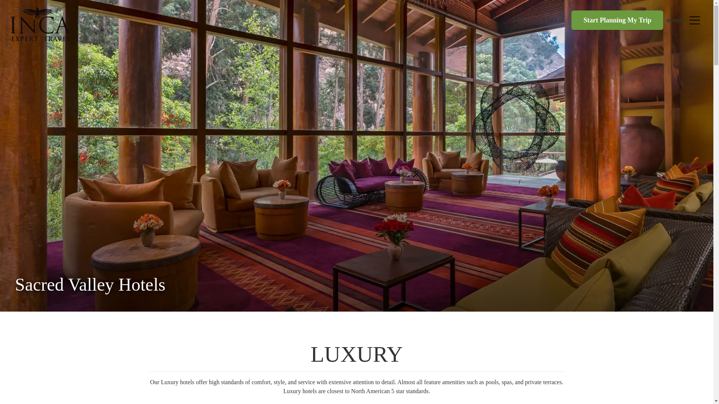 This screenshot has width=719, height=404. I want to click on menu, so click(675, 20).